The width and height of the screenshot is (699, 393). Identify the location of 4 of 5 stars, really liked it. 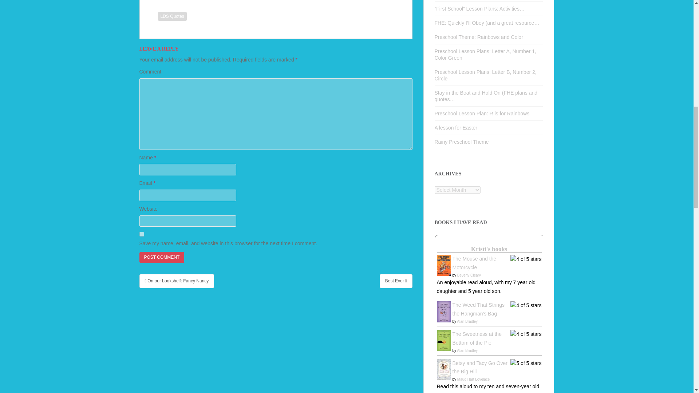
(526, 334).